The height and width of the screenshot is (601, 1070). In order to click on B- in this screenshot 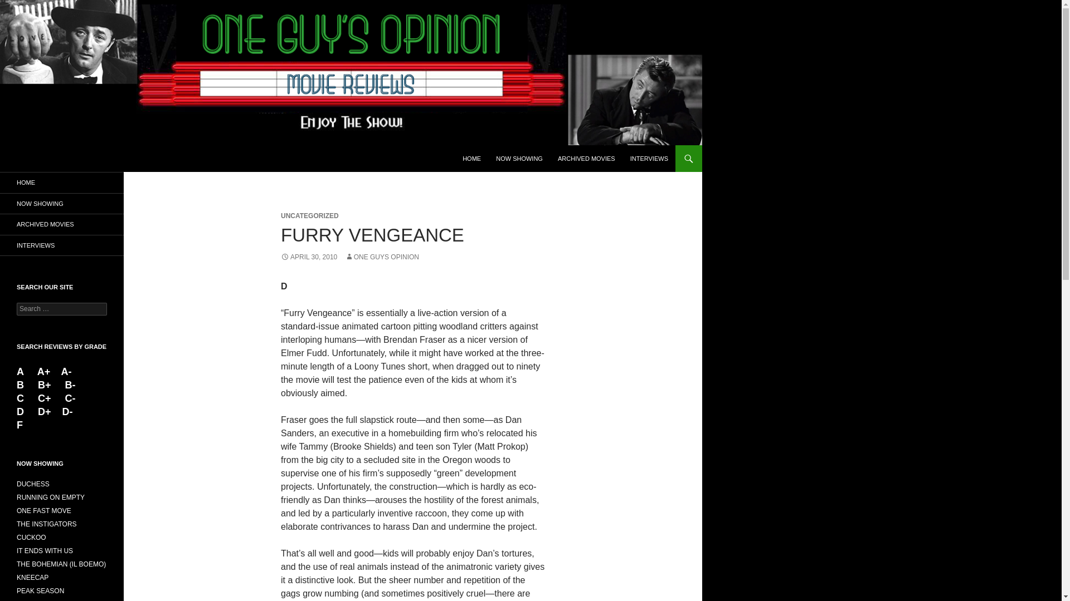, I will do `click(70, 385)`.